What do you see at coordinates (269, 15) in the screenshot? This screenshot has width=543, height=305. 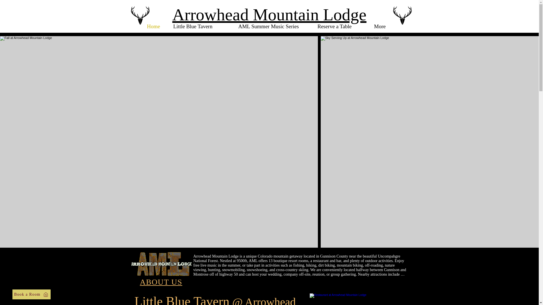 I see `Arrowhead Mountain Lodge` at bounding box center [269, 15].